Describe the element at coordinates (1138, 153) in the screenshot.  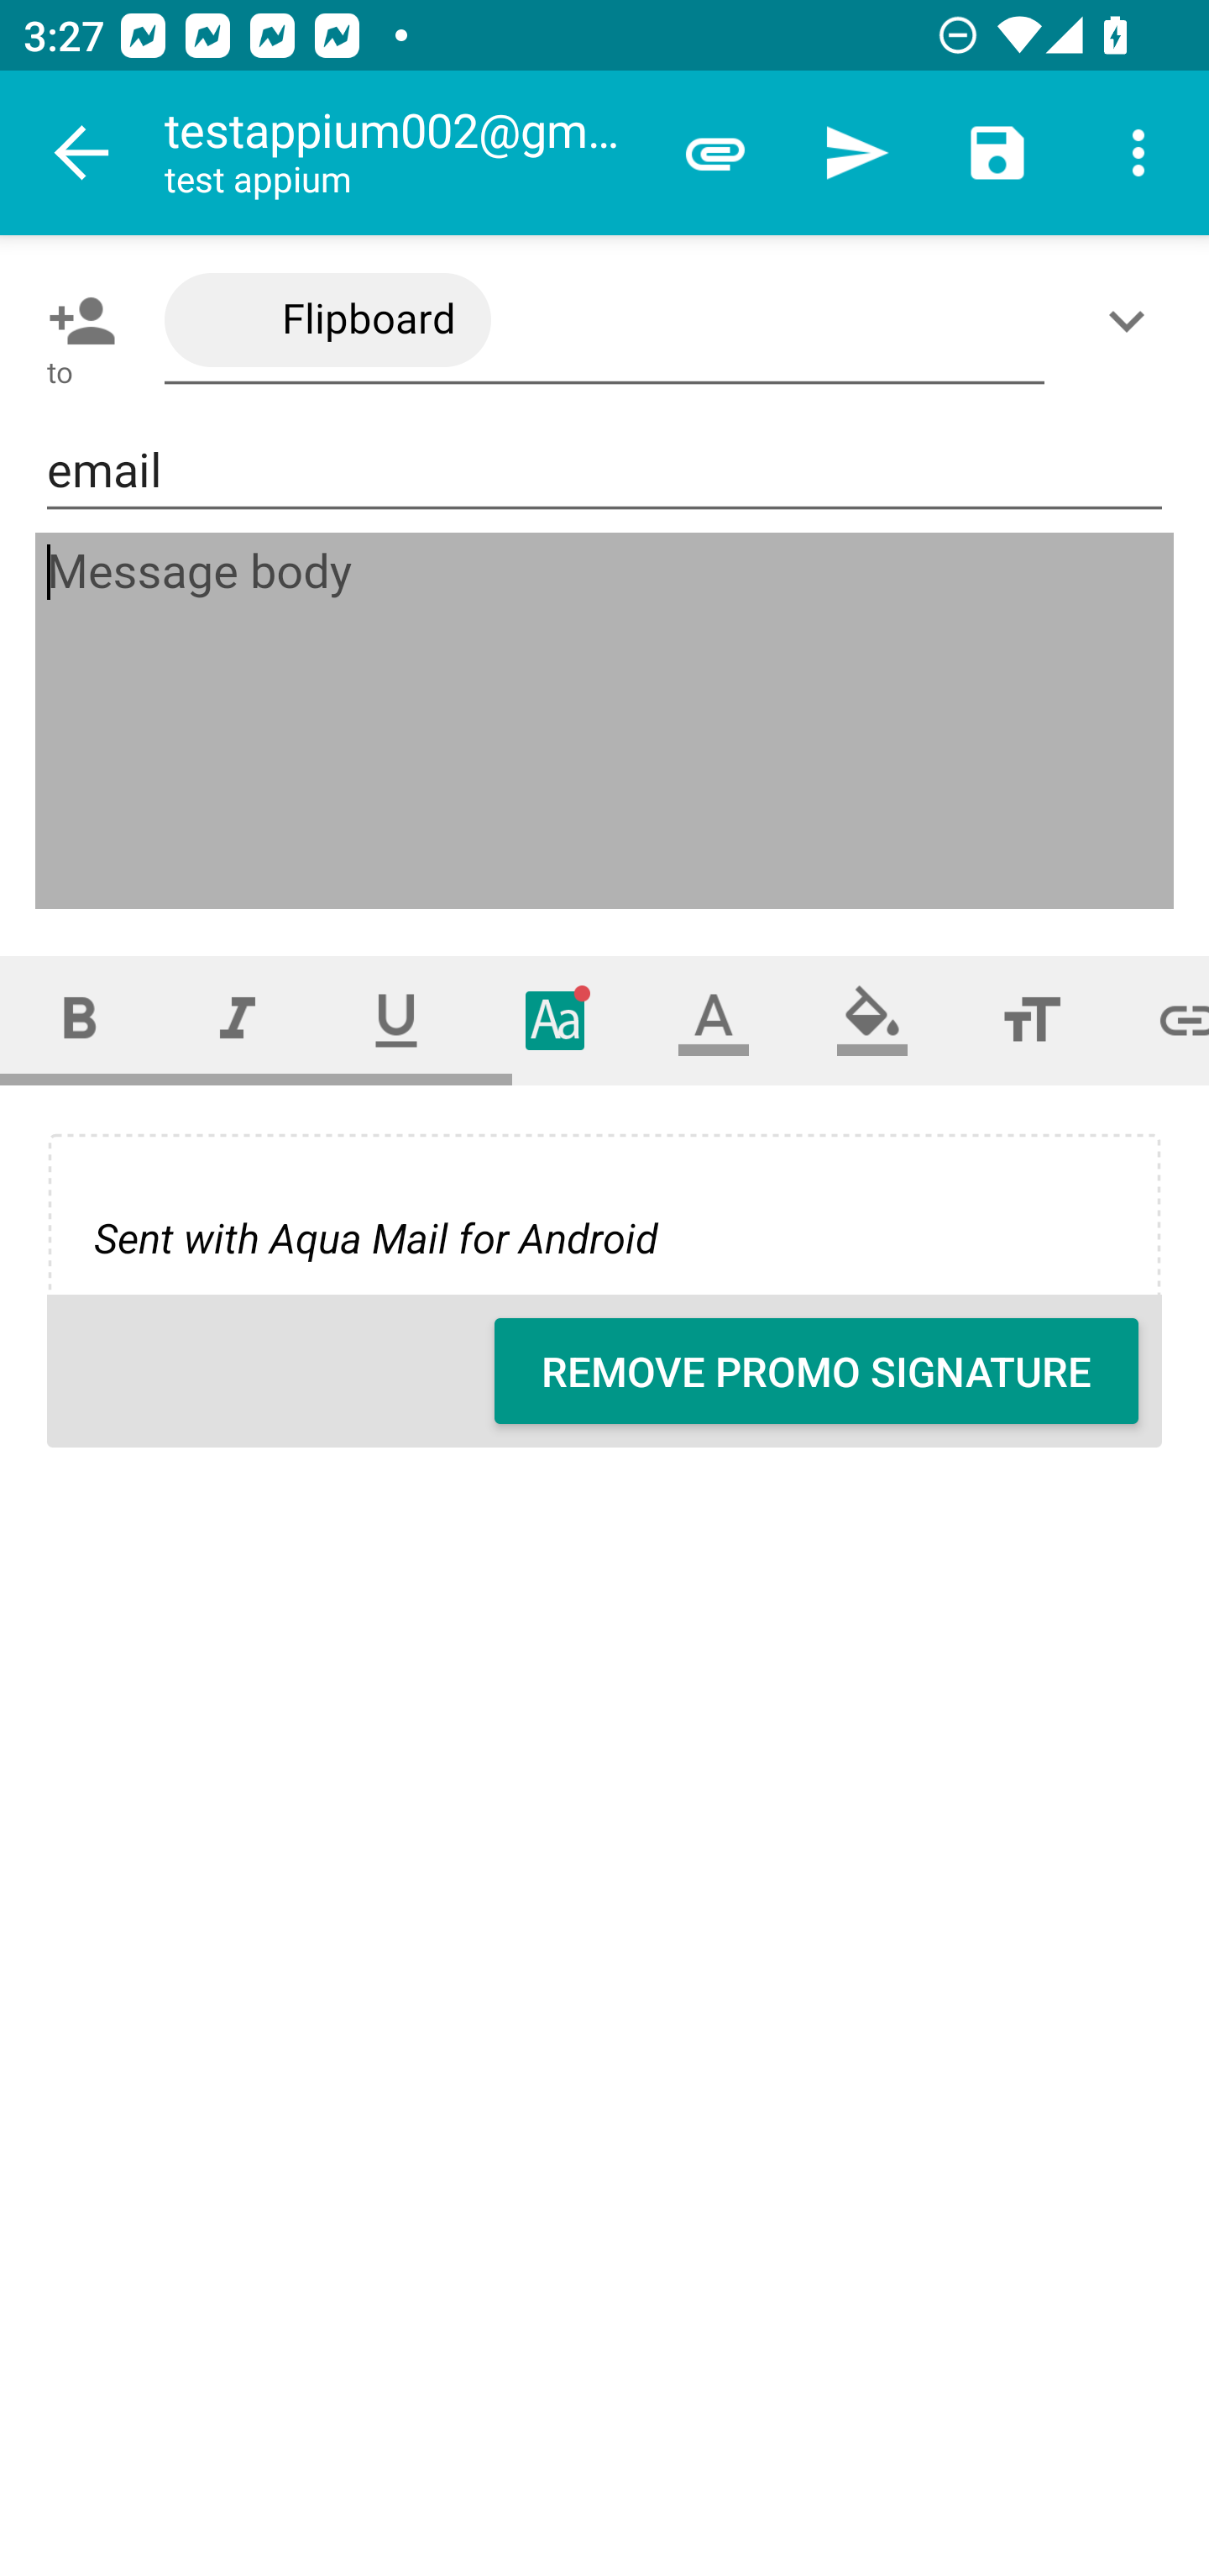
I see `More options` at that location.